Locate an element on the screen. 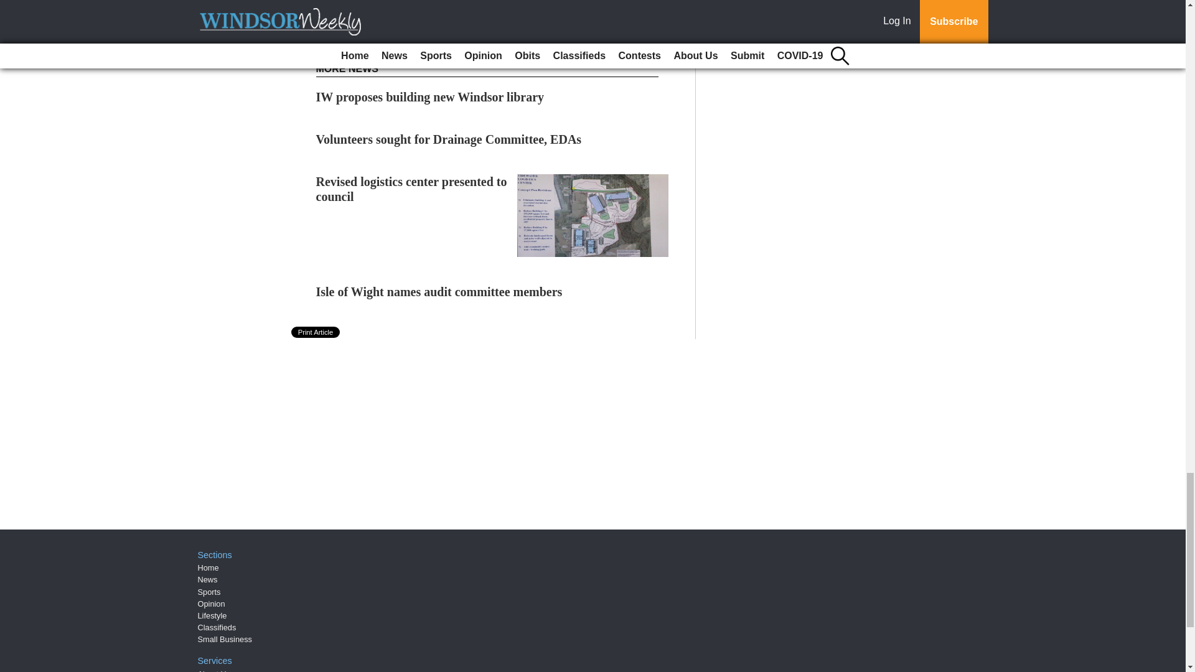  Home is located at coordinates (208, 567).